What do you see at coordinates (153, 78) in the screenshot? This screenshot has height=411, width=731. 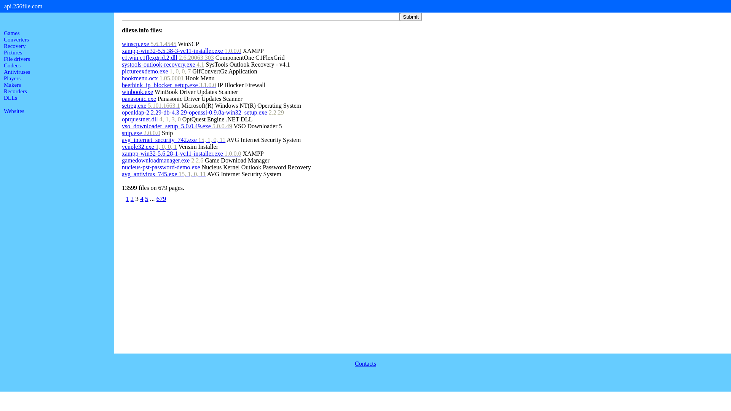 I see `hookmenu.ocx 1.05.0001` at bounding box center [153, 78].